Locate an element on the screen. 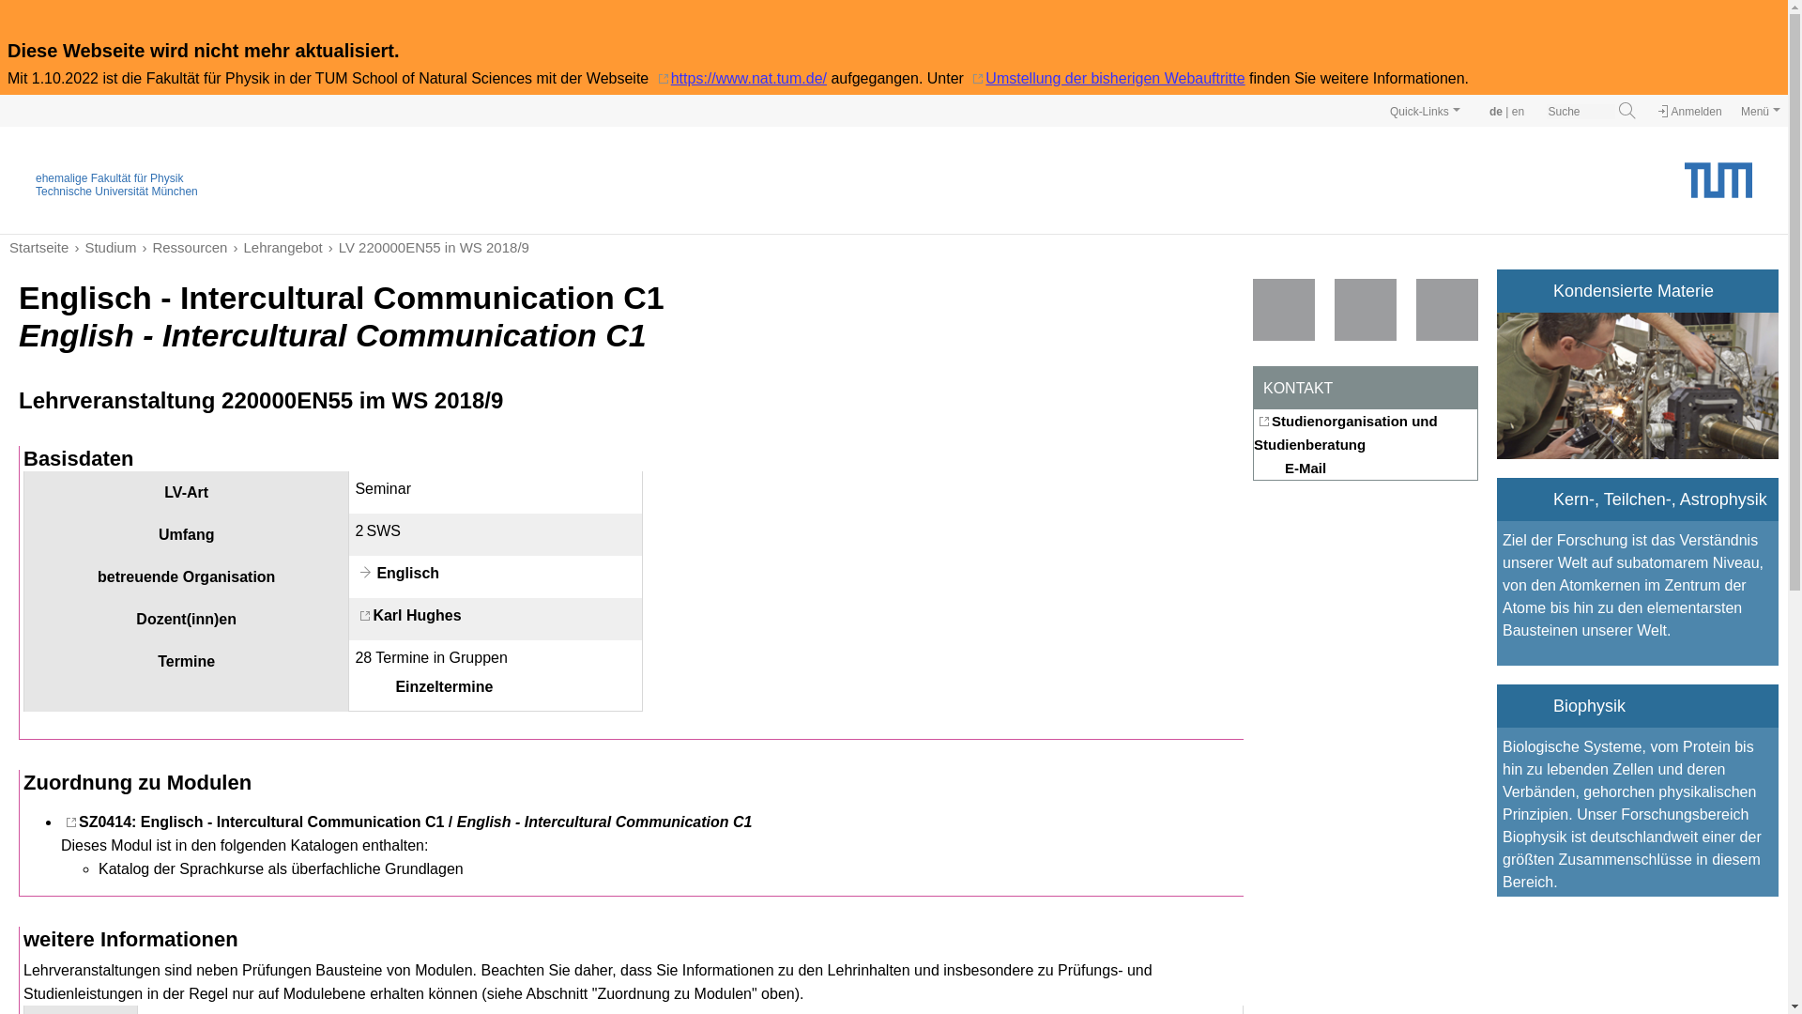 This screenshot has height=1014, width=1802. Englisch is located at coordinates (397, 573).